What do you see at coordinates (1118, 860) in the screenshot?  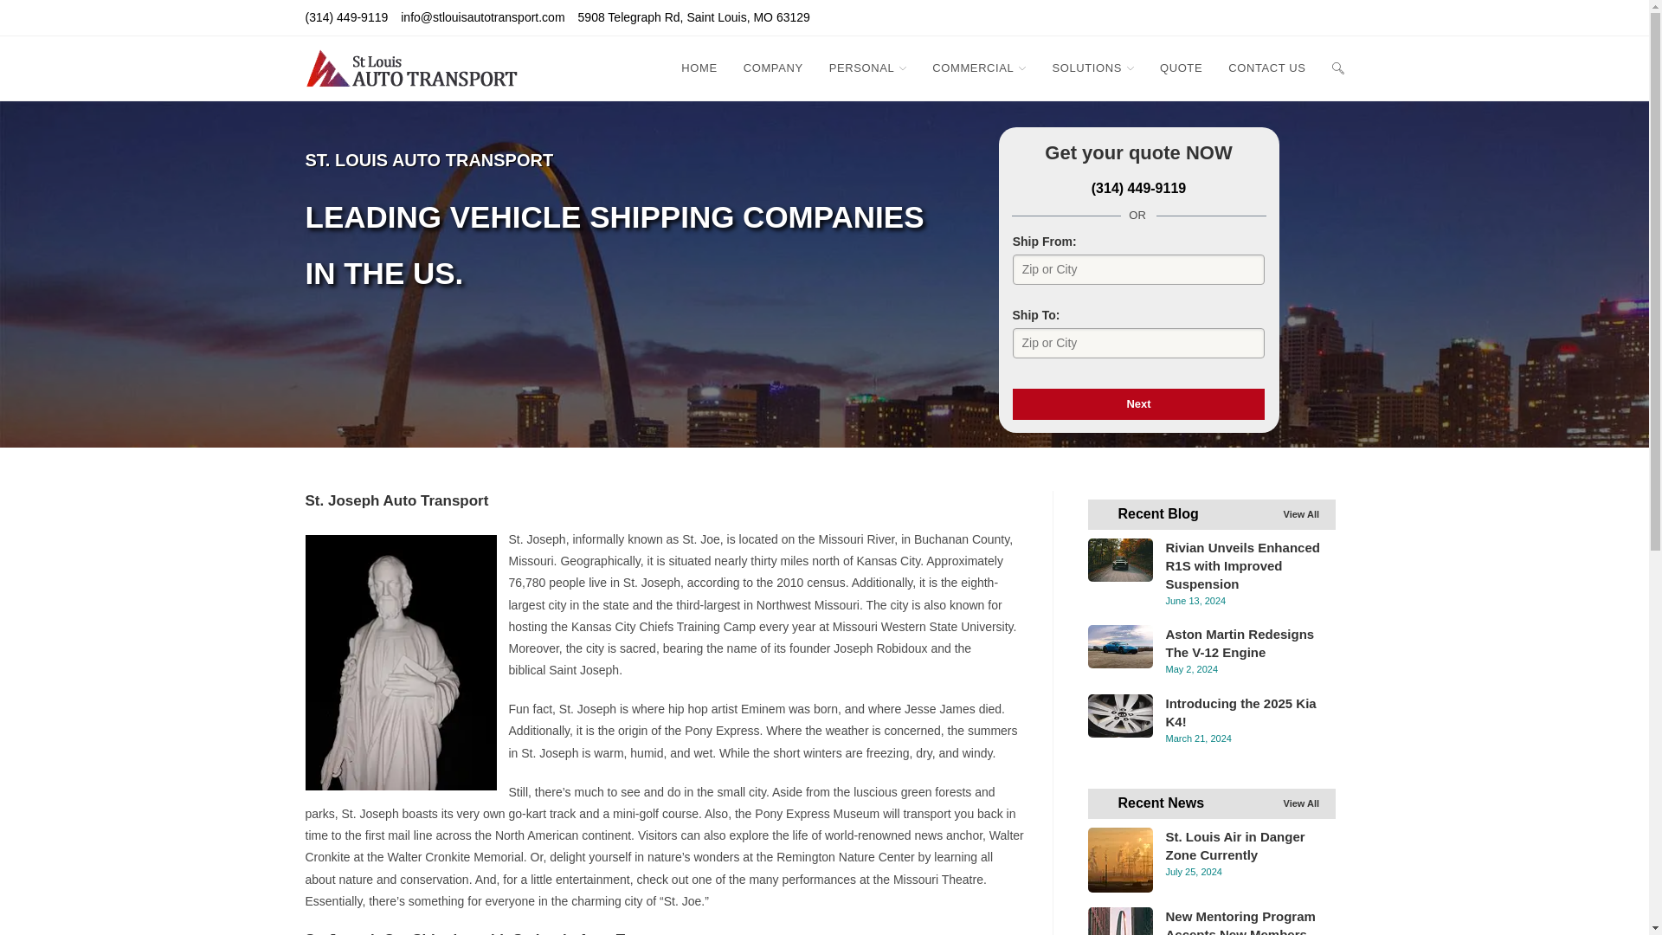 I see `St. Louis Air in Danger Zone Currently` at bounding box center [1118, 860].